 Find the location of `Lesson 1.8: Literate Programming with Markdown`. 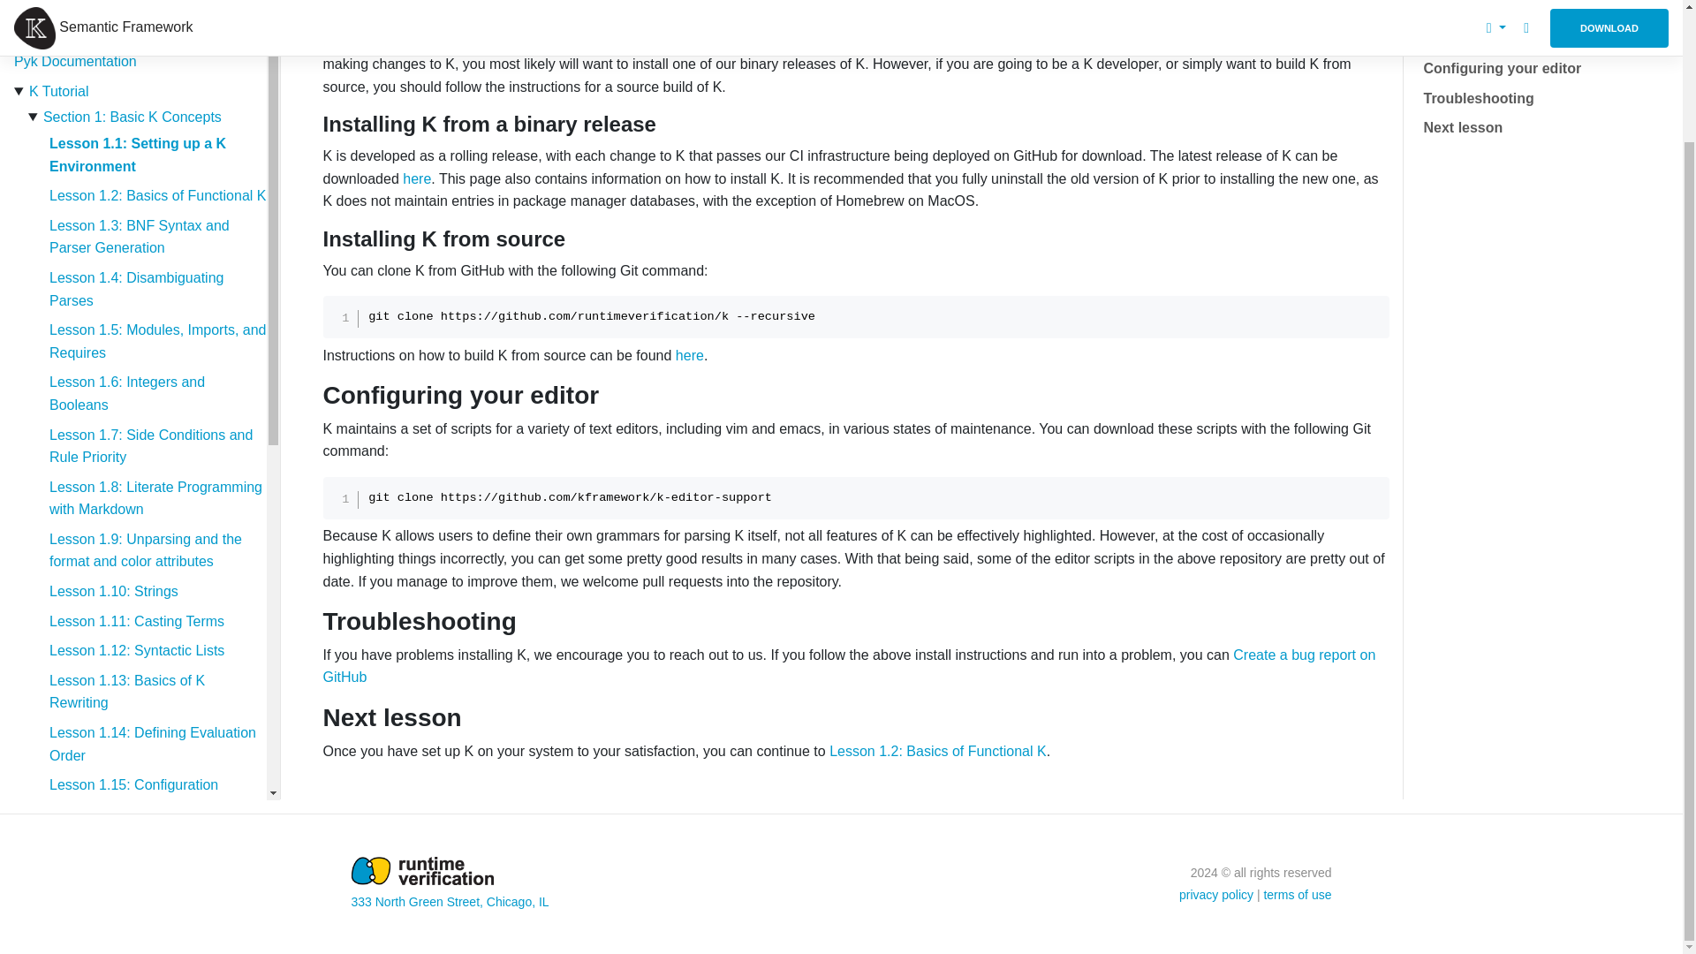

Lesson 1.8: Literate Programming with Markdown is located at coordinates (155, 498).